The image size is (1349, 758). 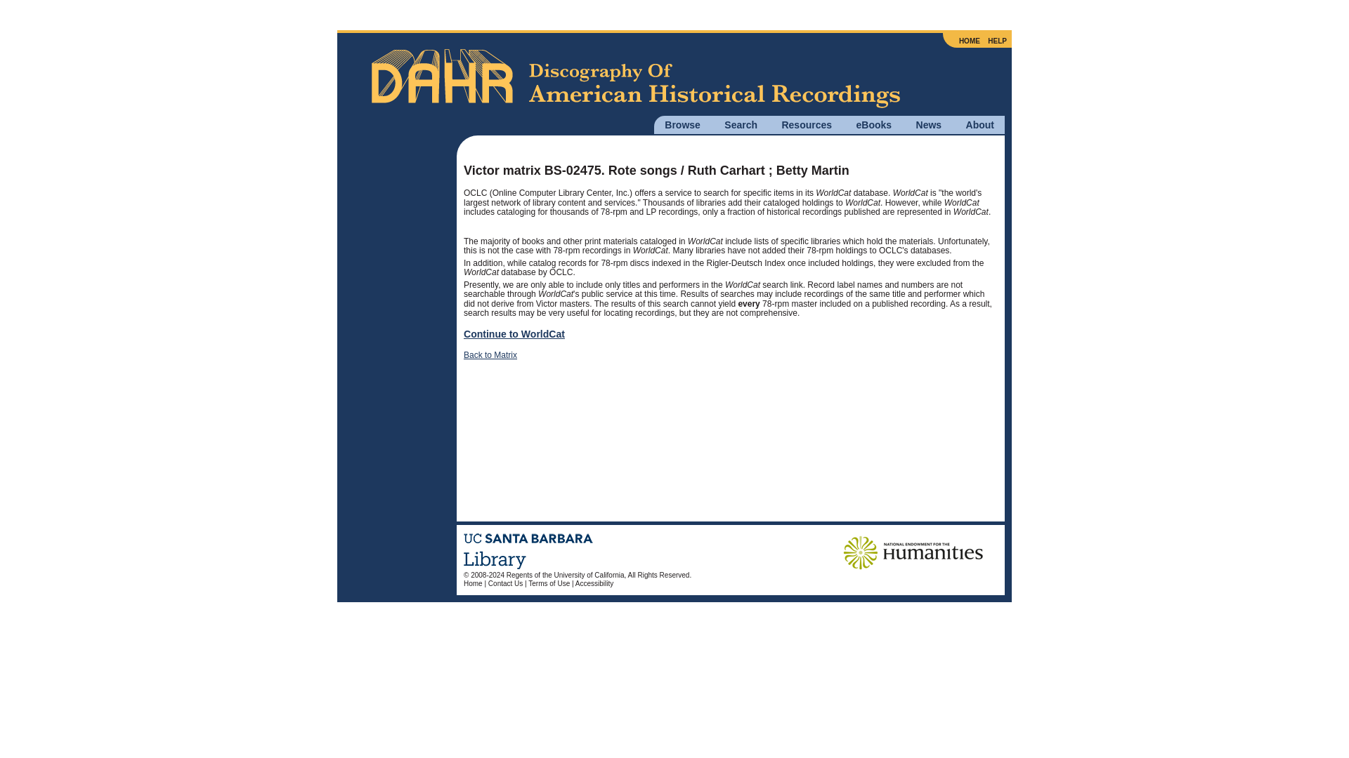 I want to click on Resources, so click(x=807, y=124).